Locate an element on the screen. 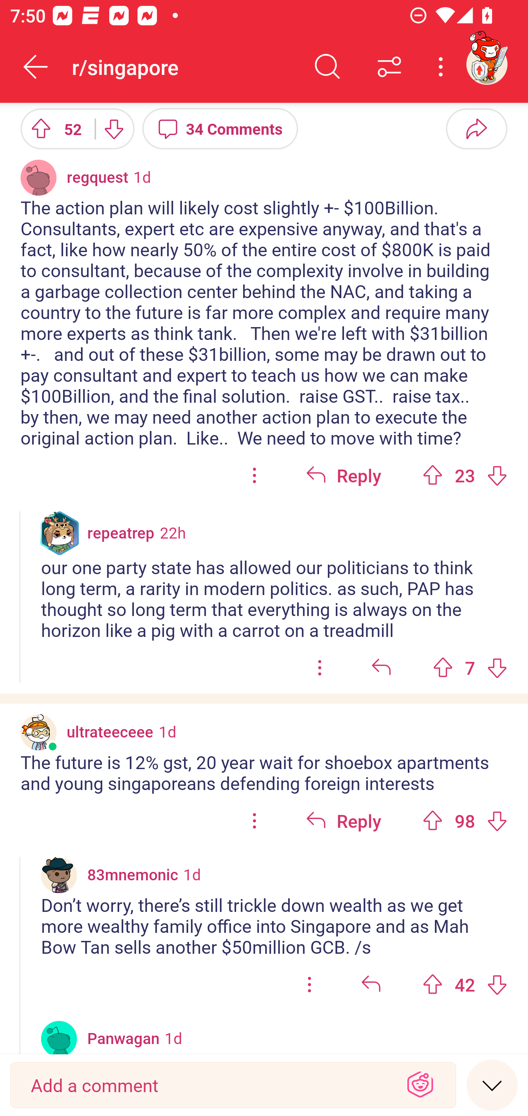 The height and width of the screenshot is (1116, 528). Speed read is located at coordinates (492, 1084).